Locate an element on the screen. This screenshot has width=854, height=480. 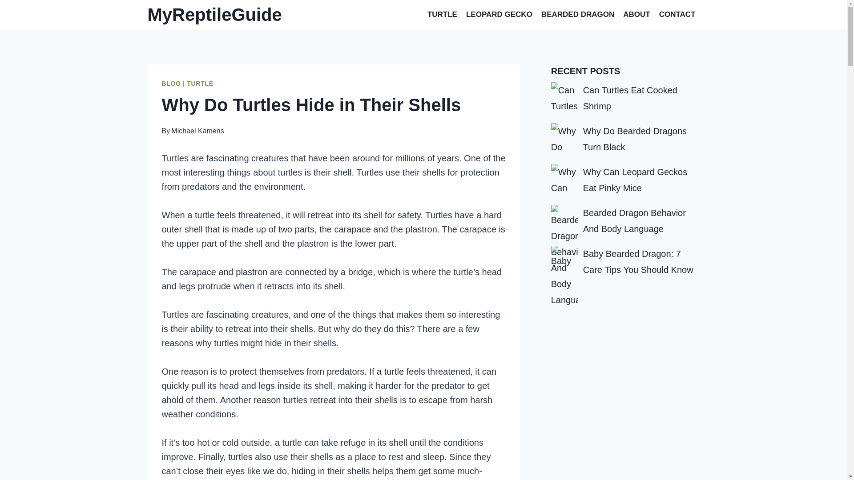
Can Turtles Eat Cooked Shrimp is located at coordinates (630, 98).